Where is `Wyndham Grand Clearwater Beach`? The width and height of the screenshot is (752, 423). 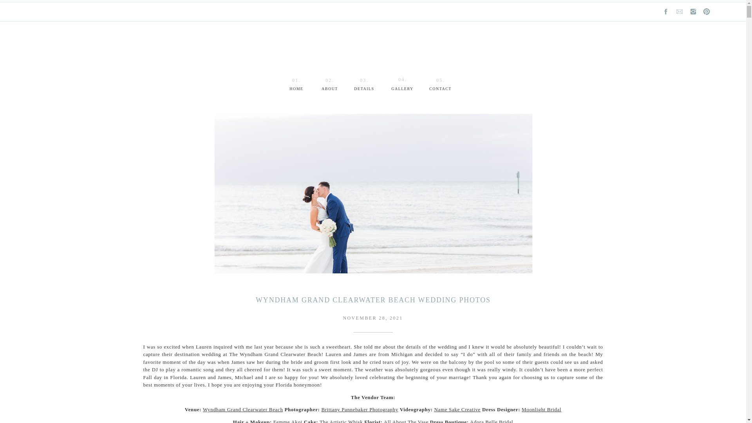 Wyndham Grand Clearwater Beach is located at coordinates (243, 409).